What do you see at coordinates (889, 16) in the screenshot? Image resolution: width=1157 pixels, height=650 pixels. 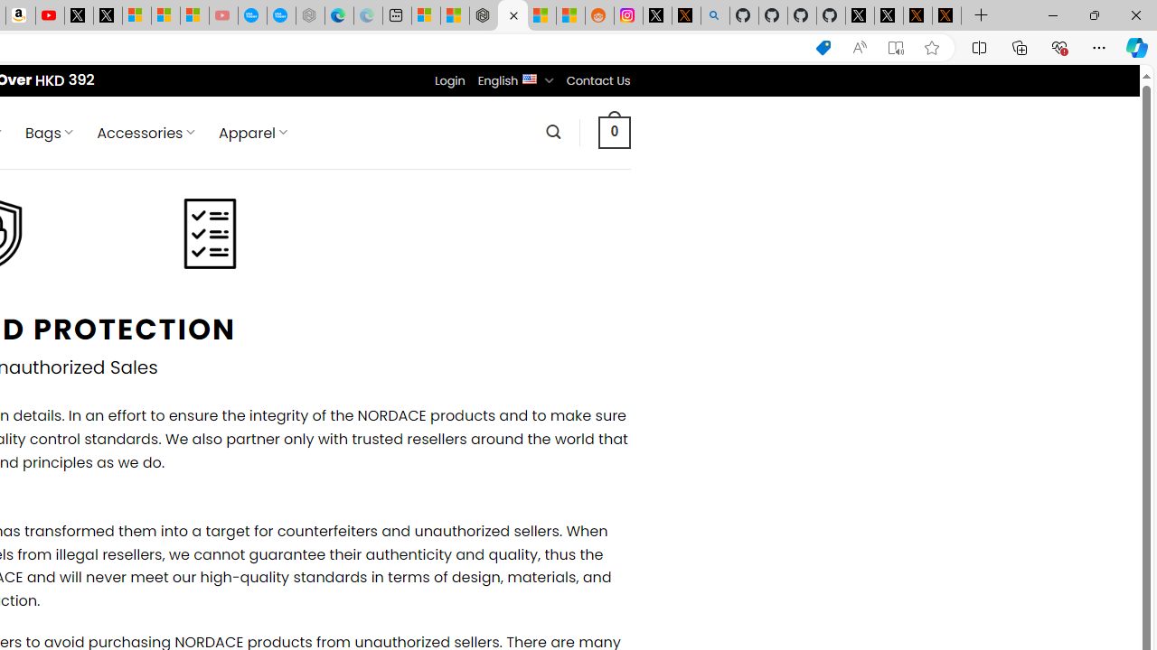 I see `GitHub (@github) / X` at bounding box center [889, 16].